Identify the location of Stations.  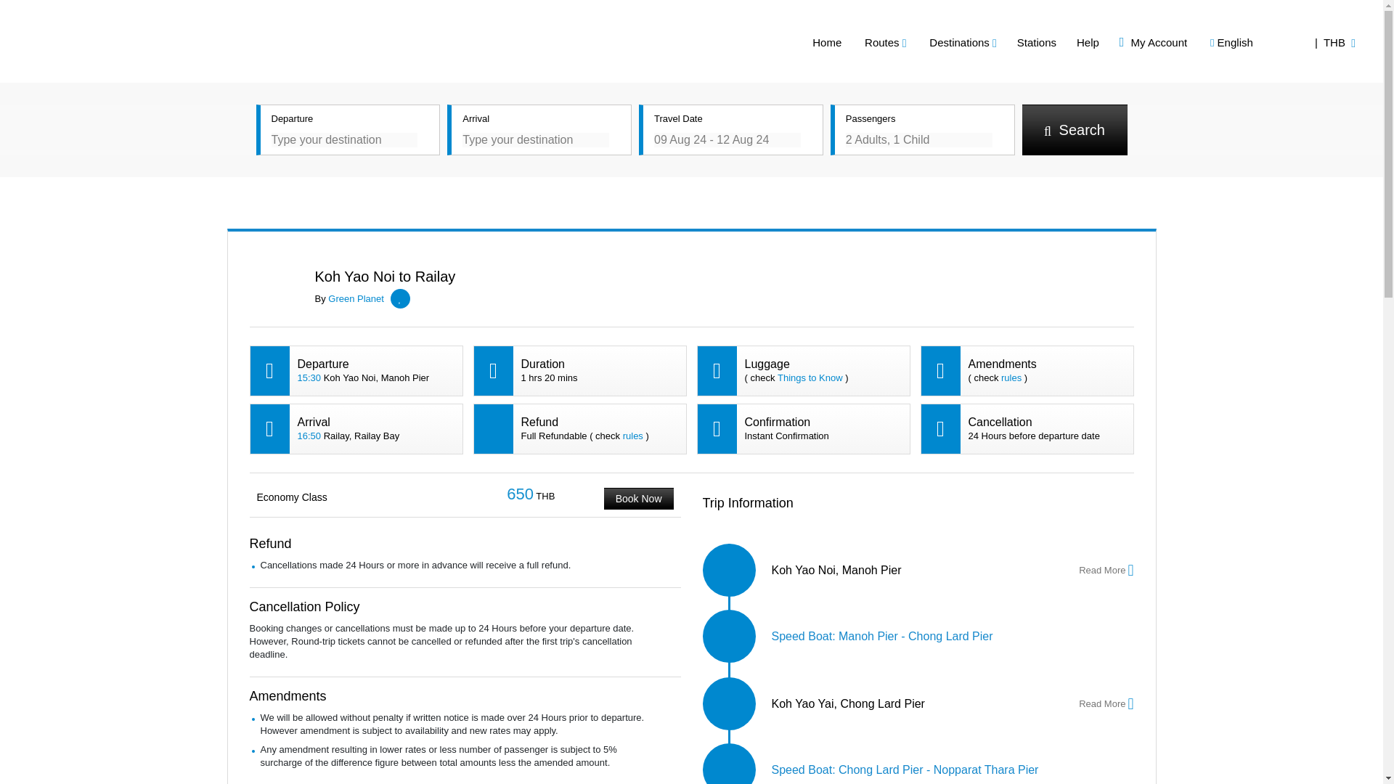
(1072, 42).